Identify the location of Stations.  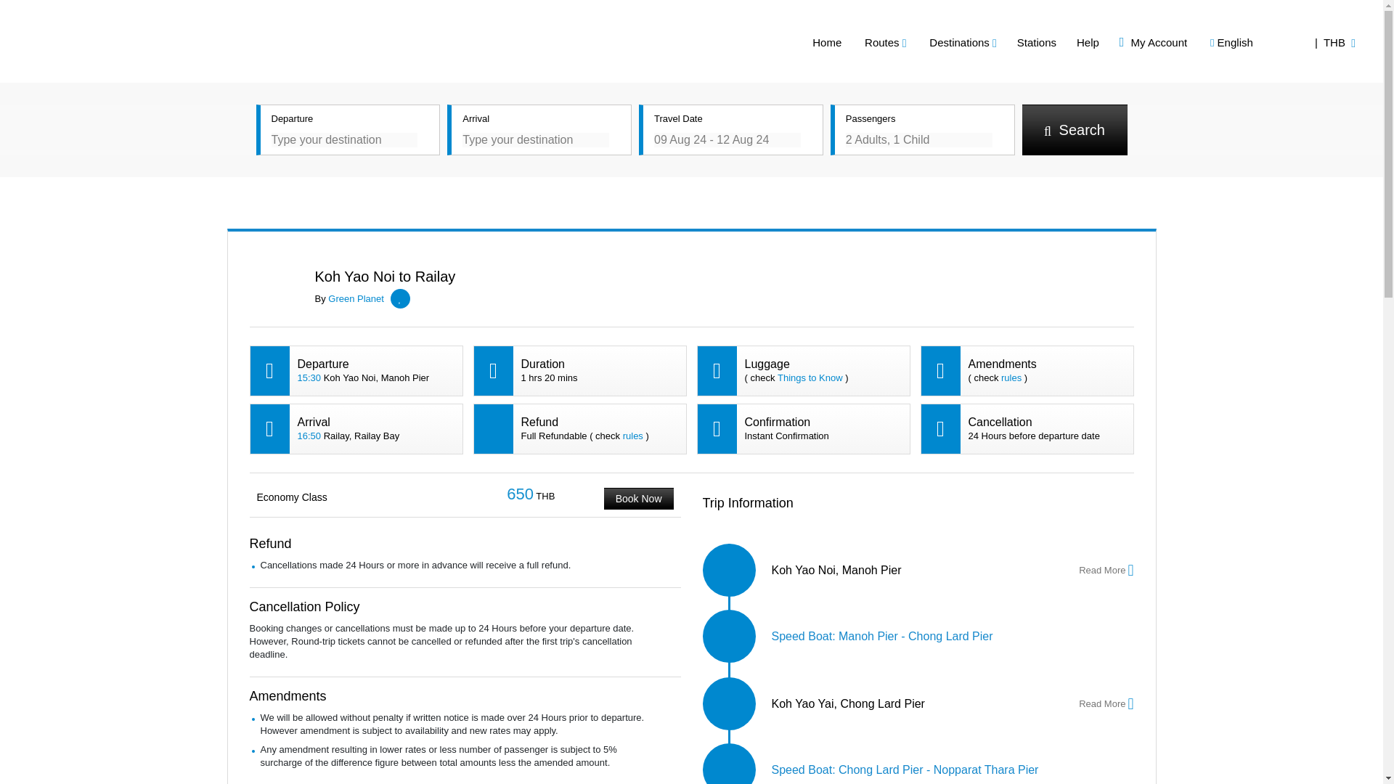
(1072, 42).